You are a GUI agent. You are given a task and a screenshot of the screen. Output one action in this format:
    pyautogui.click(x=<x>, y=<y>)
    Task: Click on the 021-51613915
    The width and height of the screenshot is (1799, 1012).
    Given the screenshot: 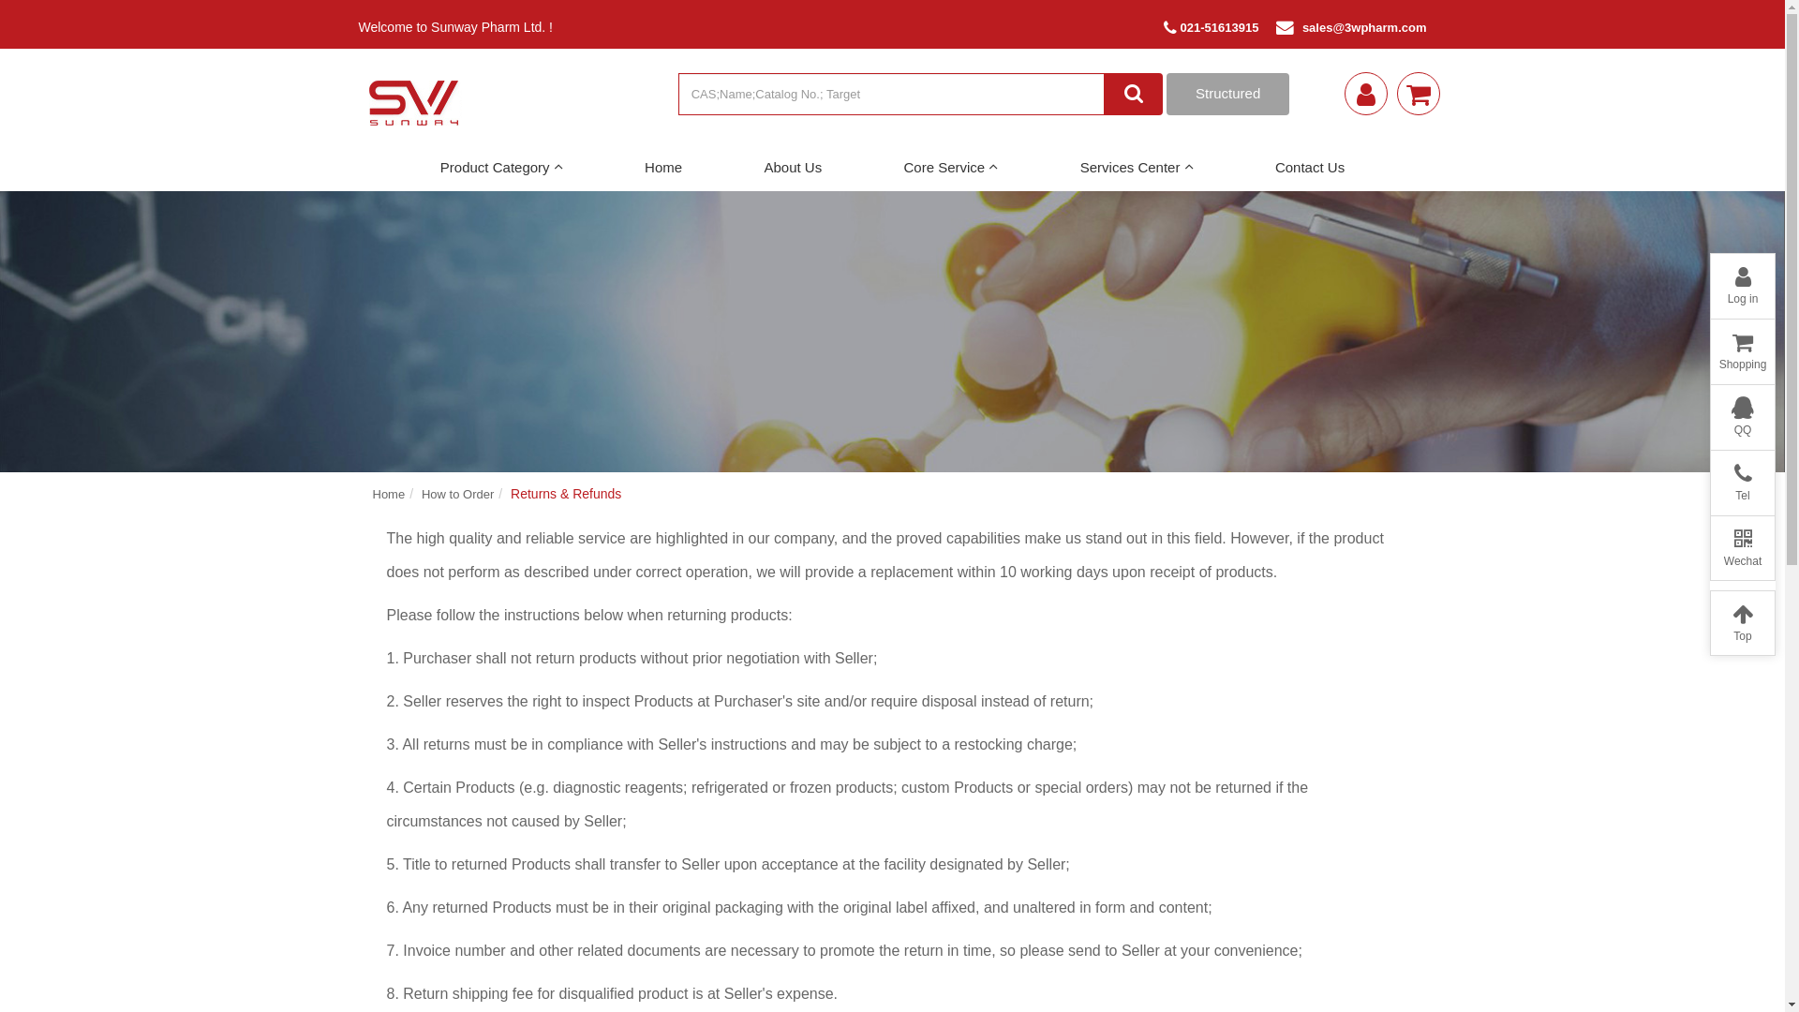 What is the action you would take?
    pyautogui.click(x=1212, y=28)
    